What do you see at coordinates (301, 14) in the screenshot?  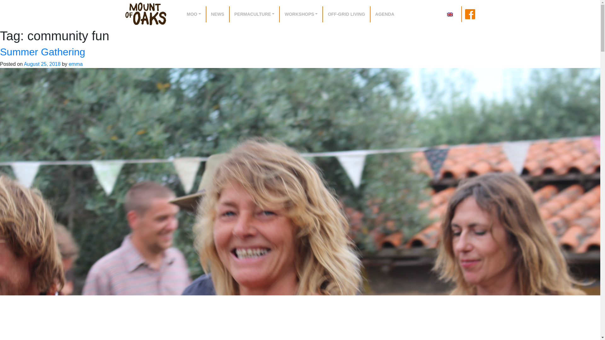 I see `WORKSHOPS` at bounding box center [301, 14].